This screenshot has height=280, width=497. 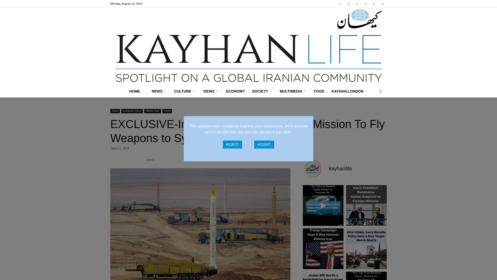 What do you see at coordinates (374, 4) in the screenshot?
I see `Twitter` at bounding box center [374, 4].